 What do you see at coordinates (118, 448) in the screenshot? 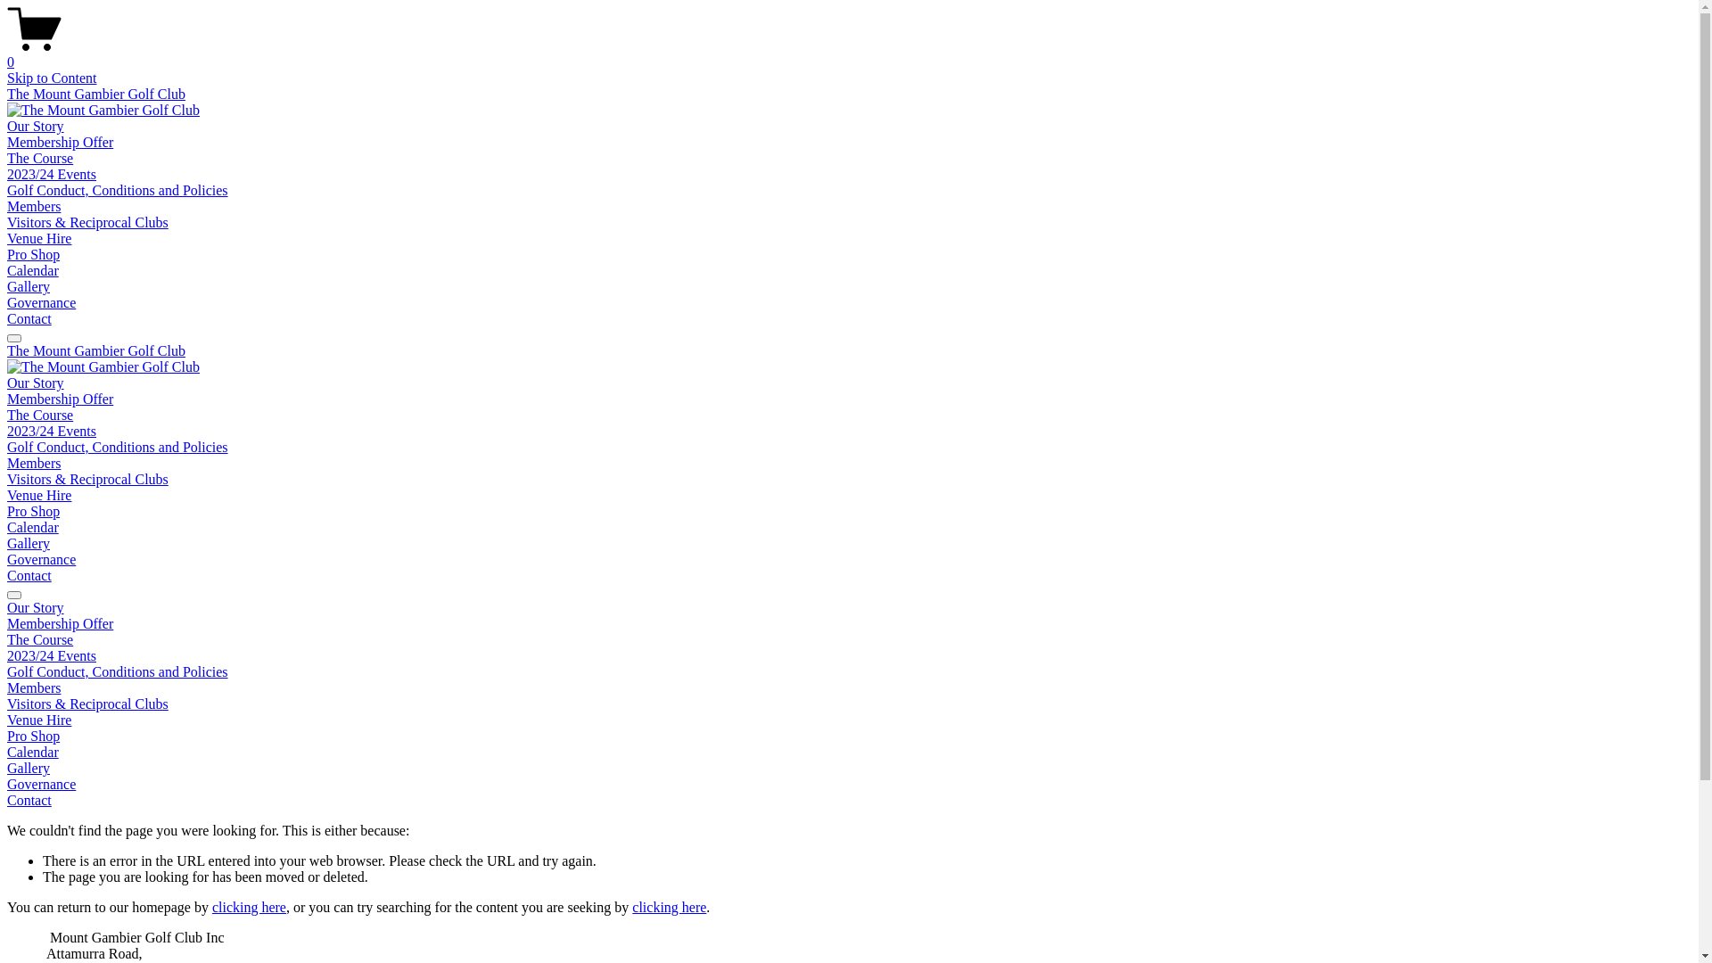
I see `Golf Conduct, Conditions and Policies` at bounding box center [118, 448].